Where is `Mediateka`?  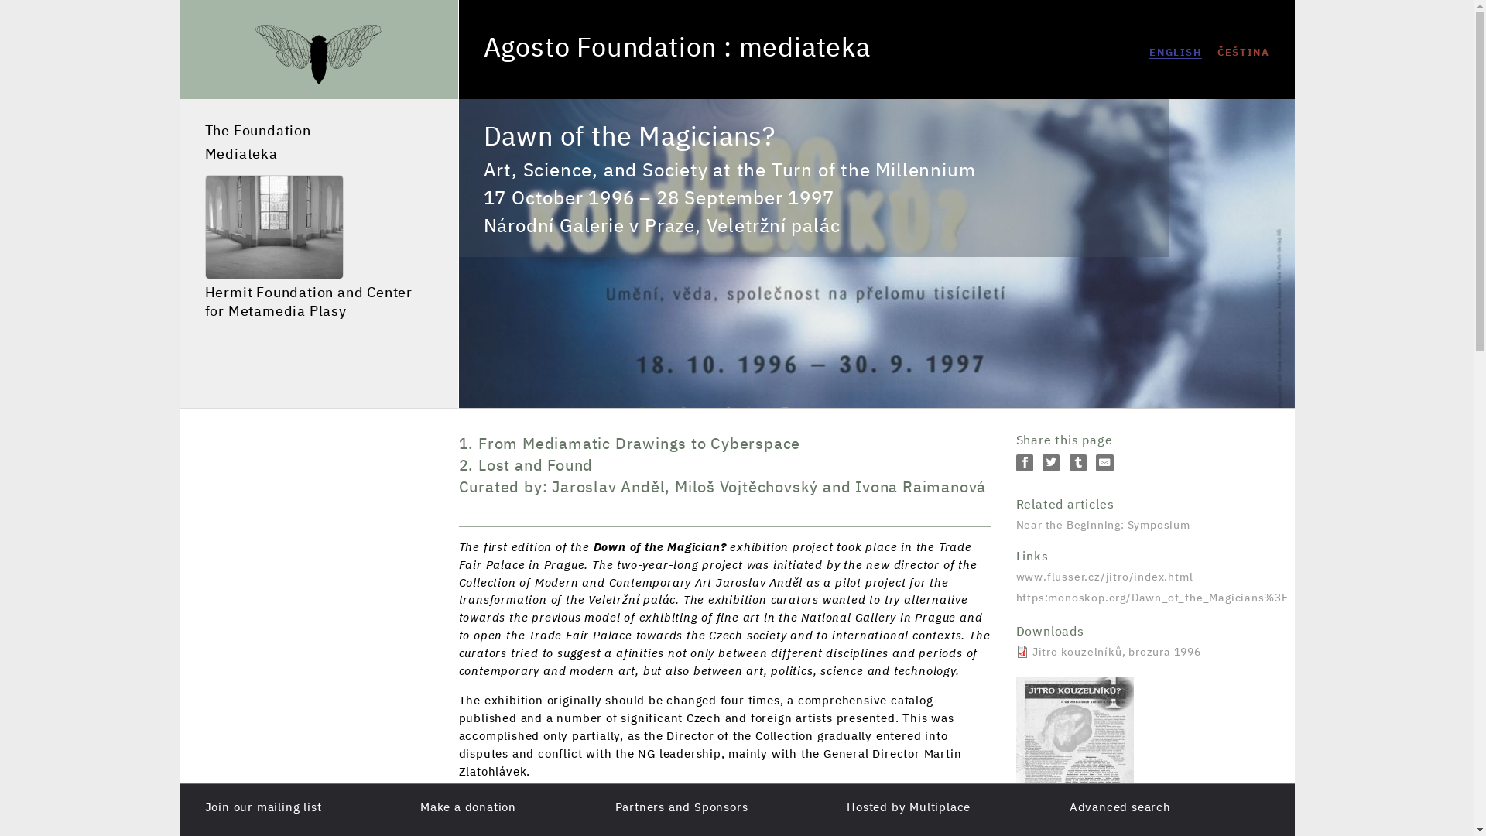
Mediateka is located at coordinates (318, 155).